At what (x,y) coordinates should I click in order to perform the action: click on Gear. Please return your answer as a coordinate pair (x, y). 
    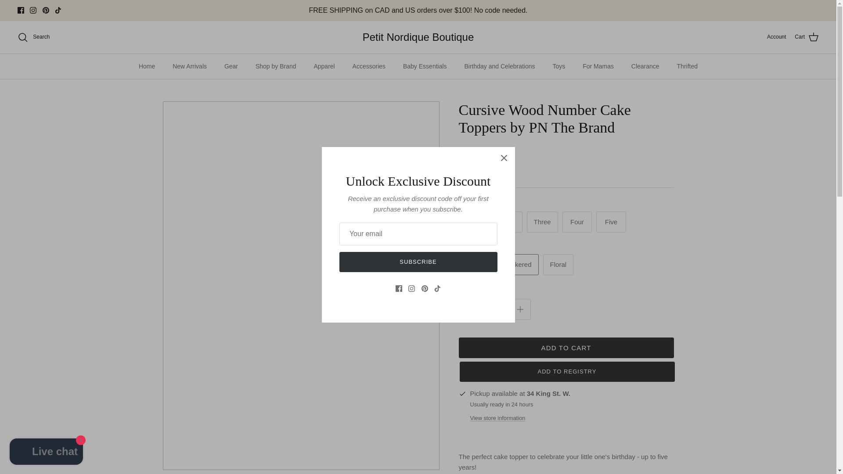
    Looking at the image, I should click on (231, 67).